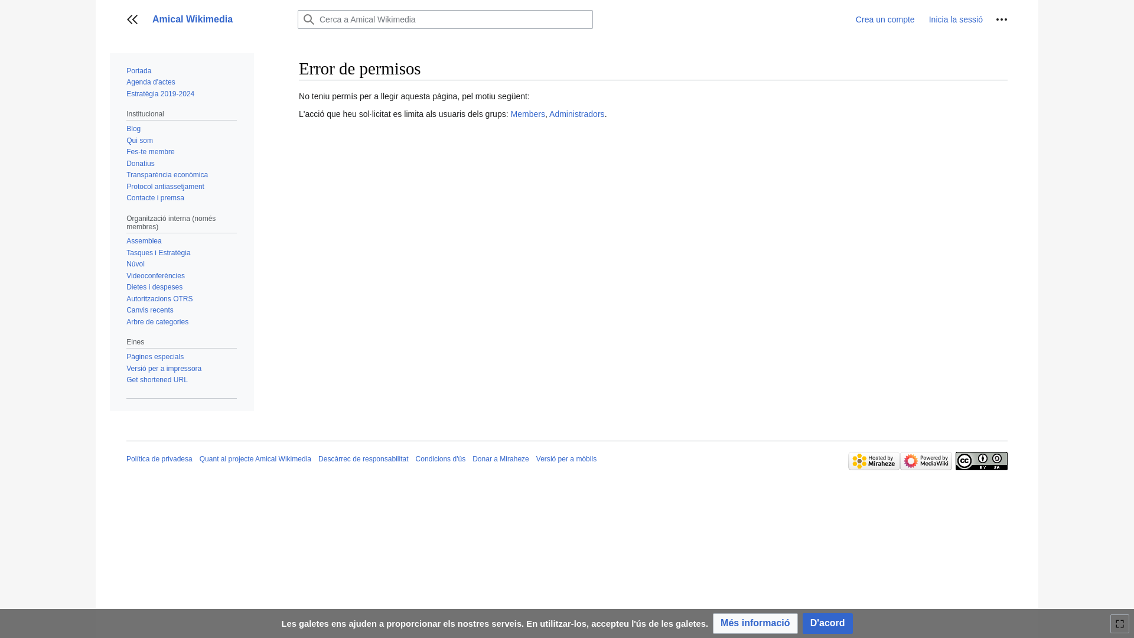 The image size is (1134, 638). I want to click on Arbre de categories, so click(157, 322).